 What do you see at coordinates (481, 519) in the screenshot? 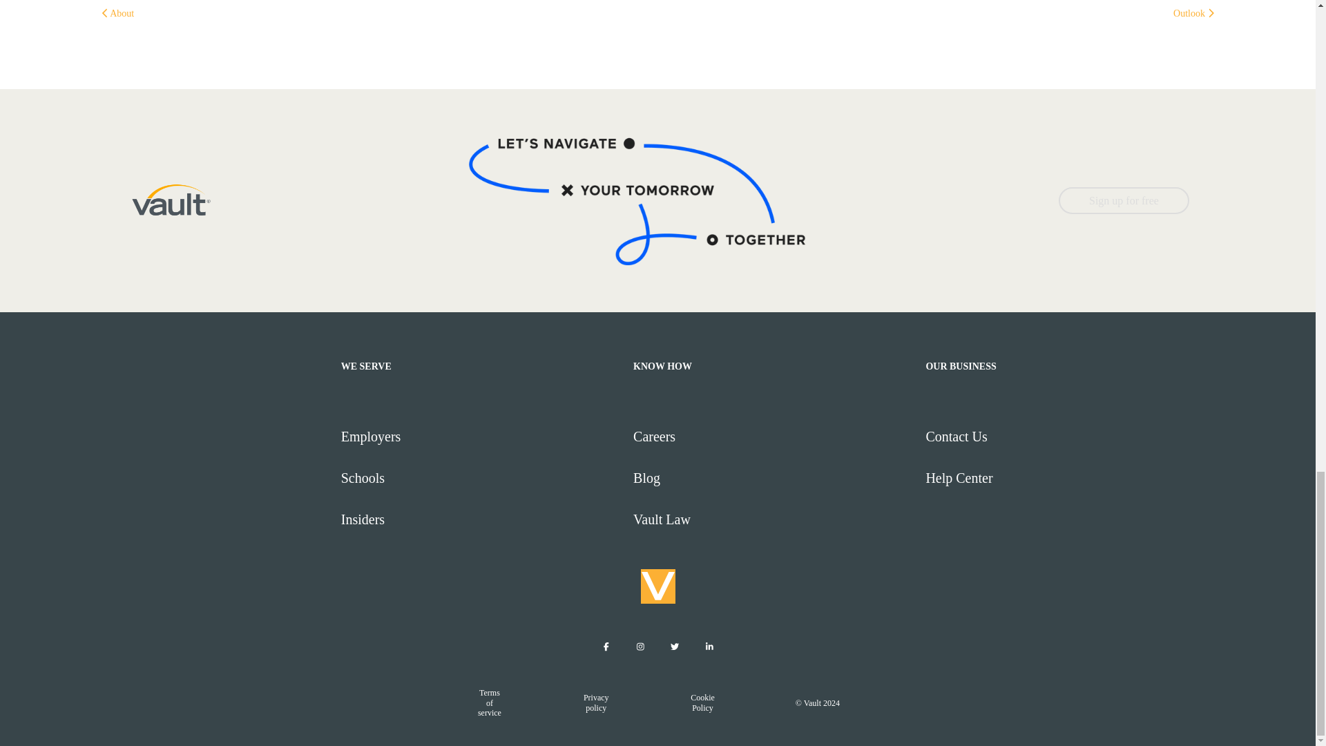
I see `Insiders` at bounding box center [481, 519].